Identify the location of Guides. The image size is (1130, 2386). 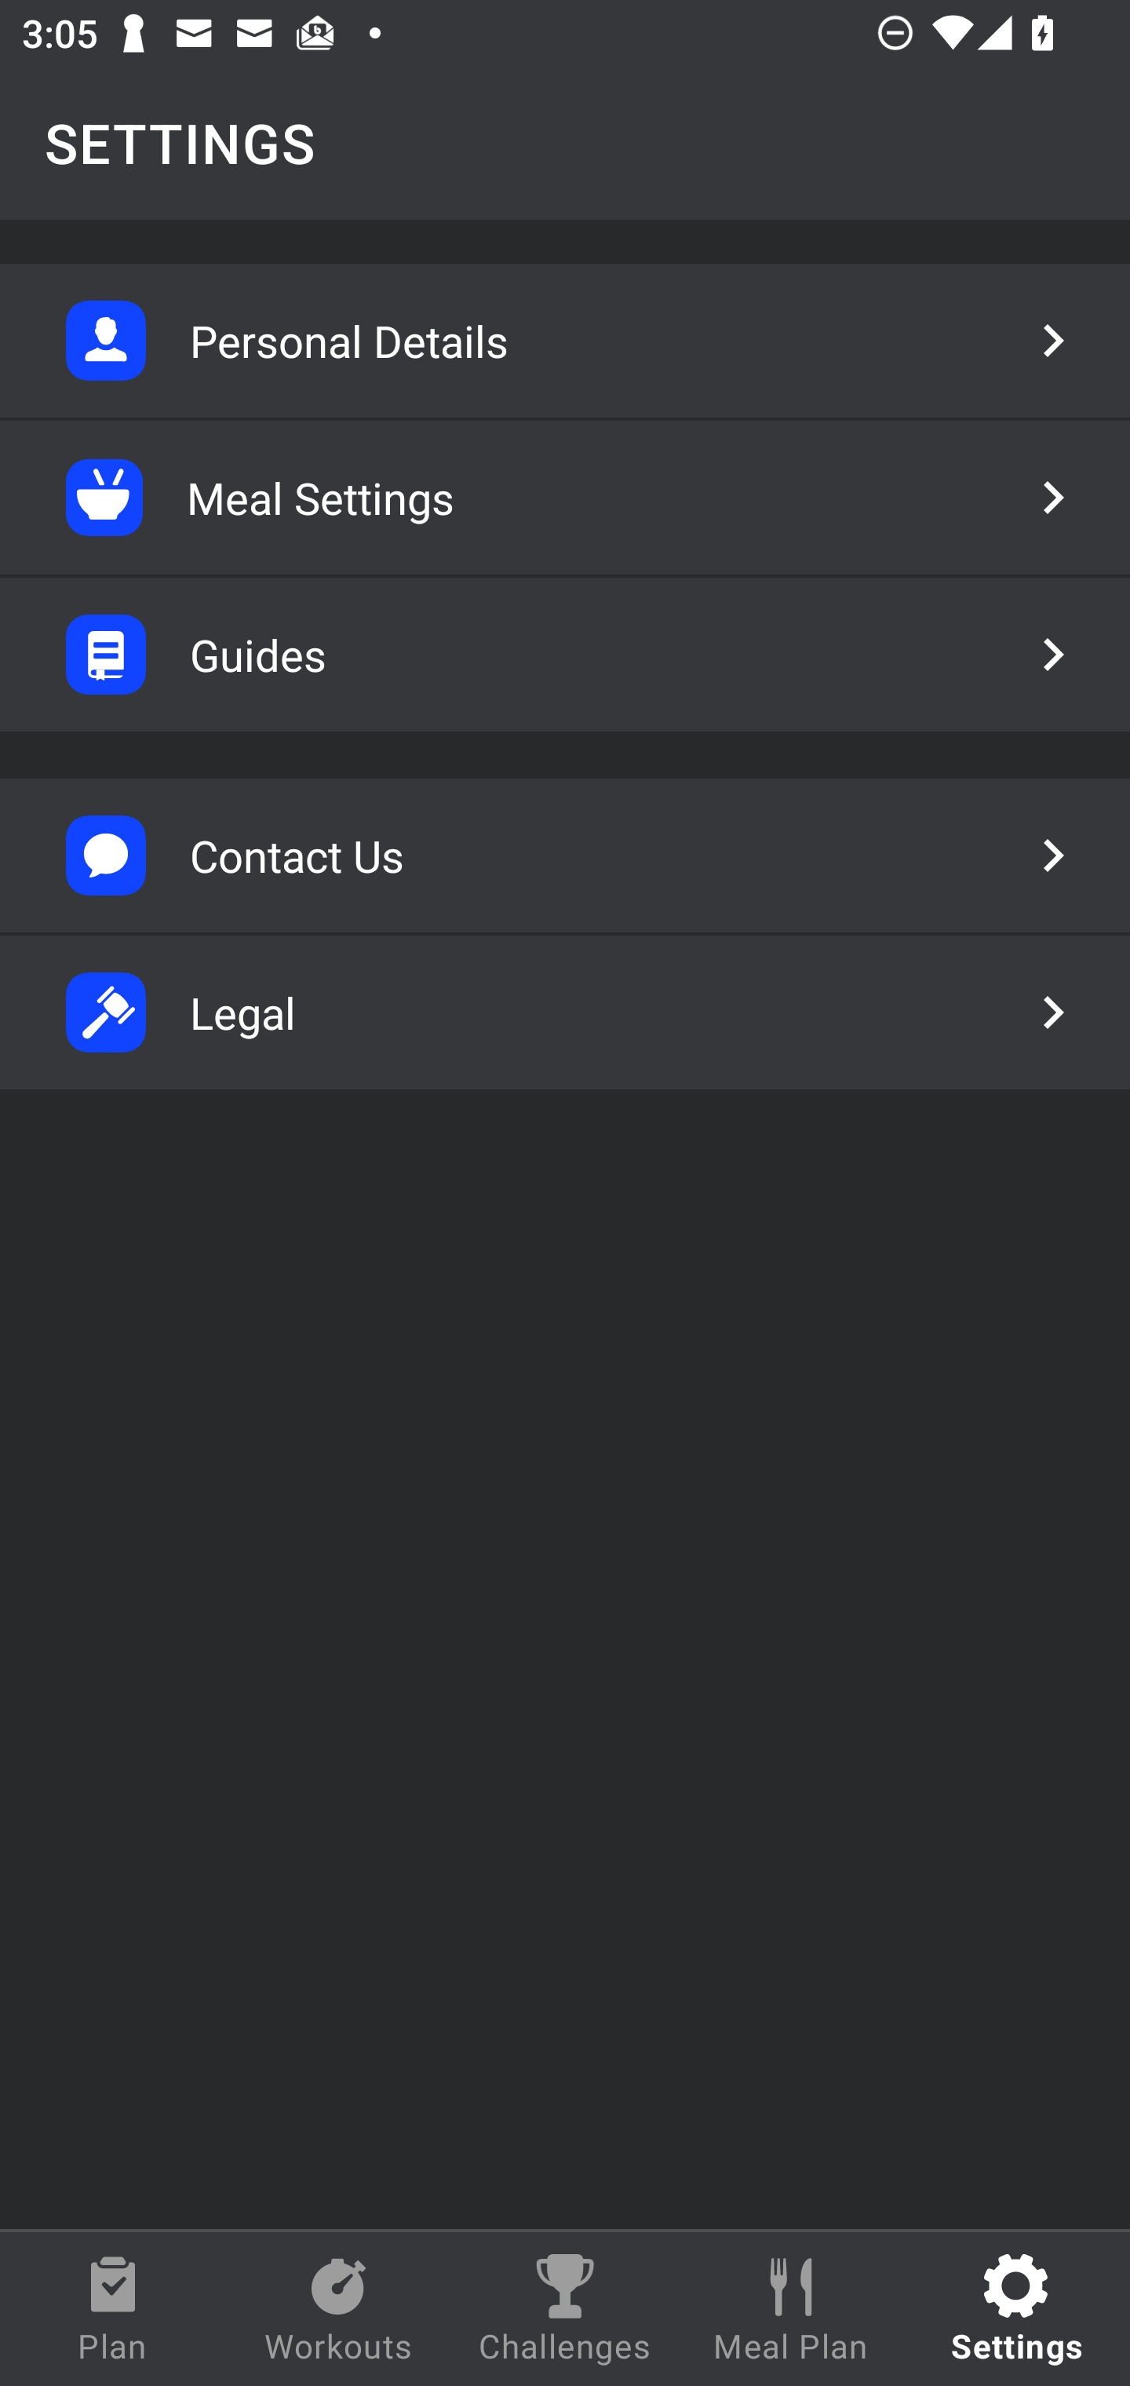
(565, 655).